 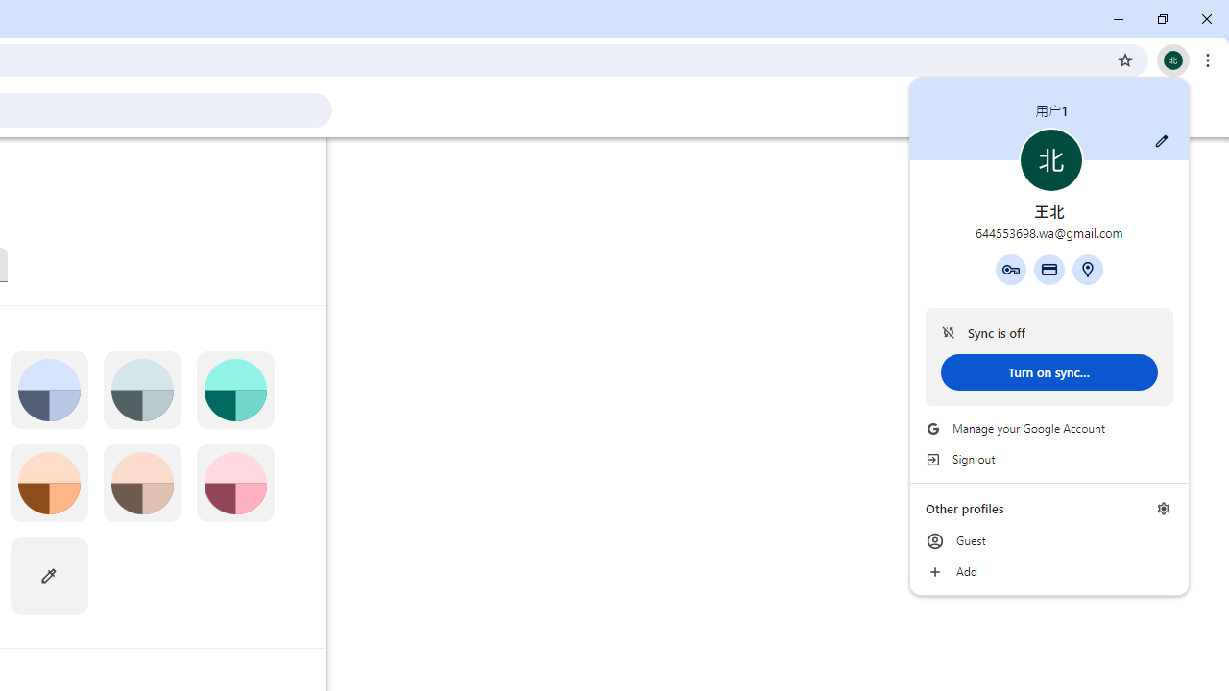 What do you see at coordinates (1048, 428) in the screenshot?
I see `Manage your Google Account` at bounding box center [1048, 428].